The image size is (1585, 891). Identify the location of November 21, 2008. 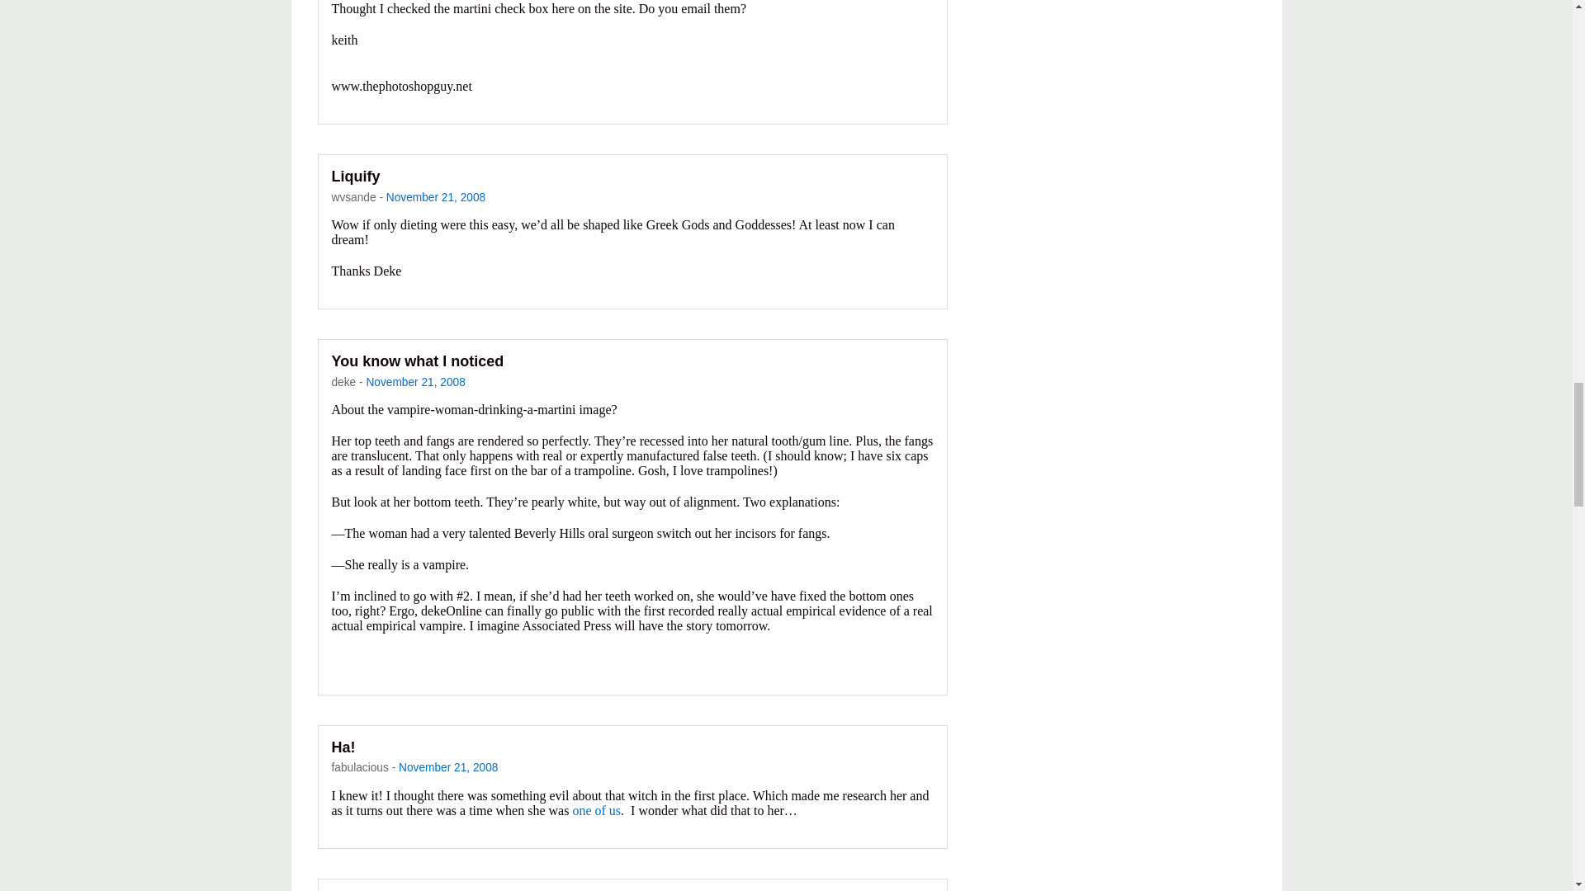
(447, 767).